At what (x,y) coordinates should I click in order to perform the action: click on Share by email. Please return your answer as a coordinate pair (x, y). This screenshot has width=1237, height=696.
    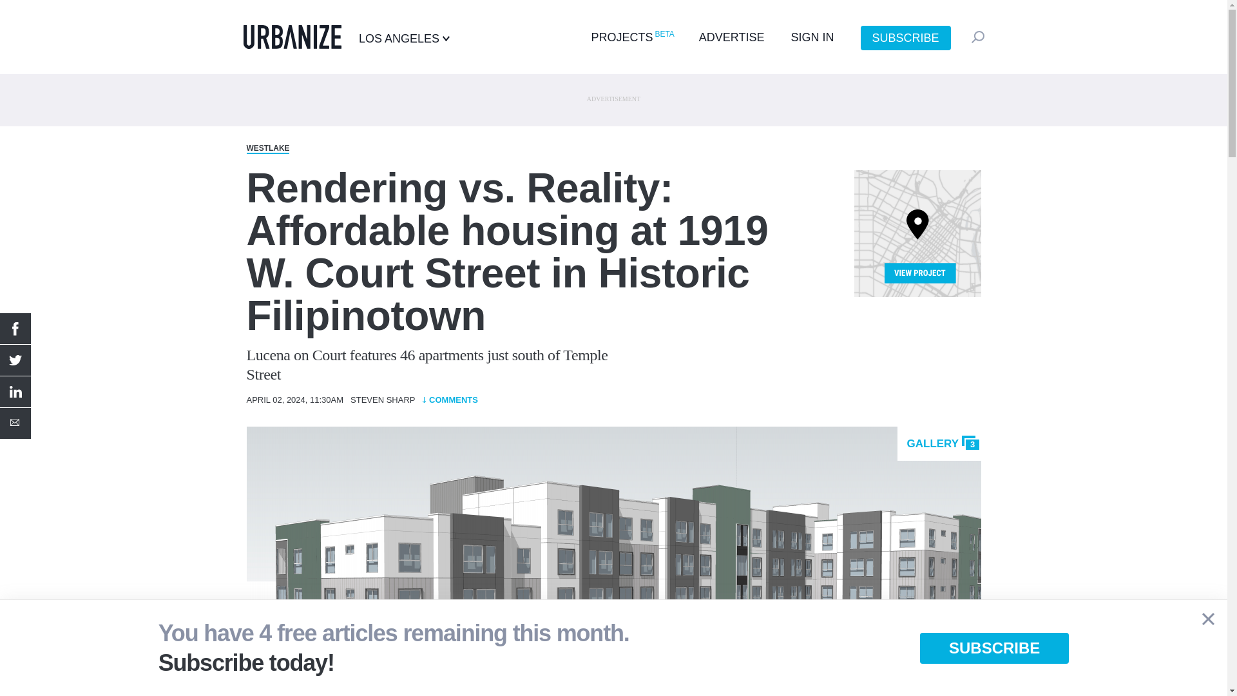
    Looking at the image, I should click on (15, 423).